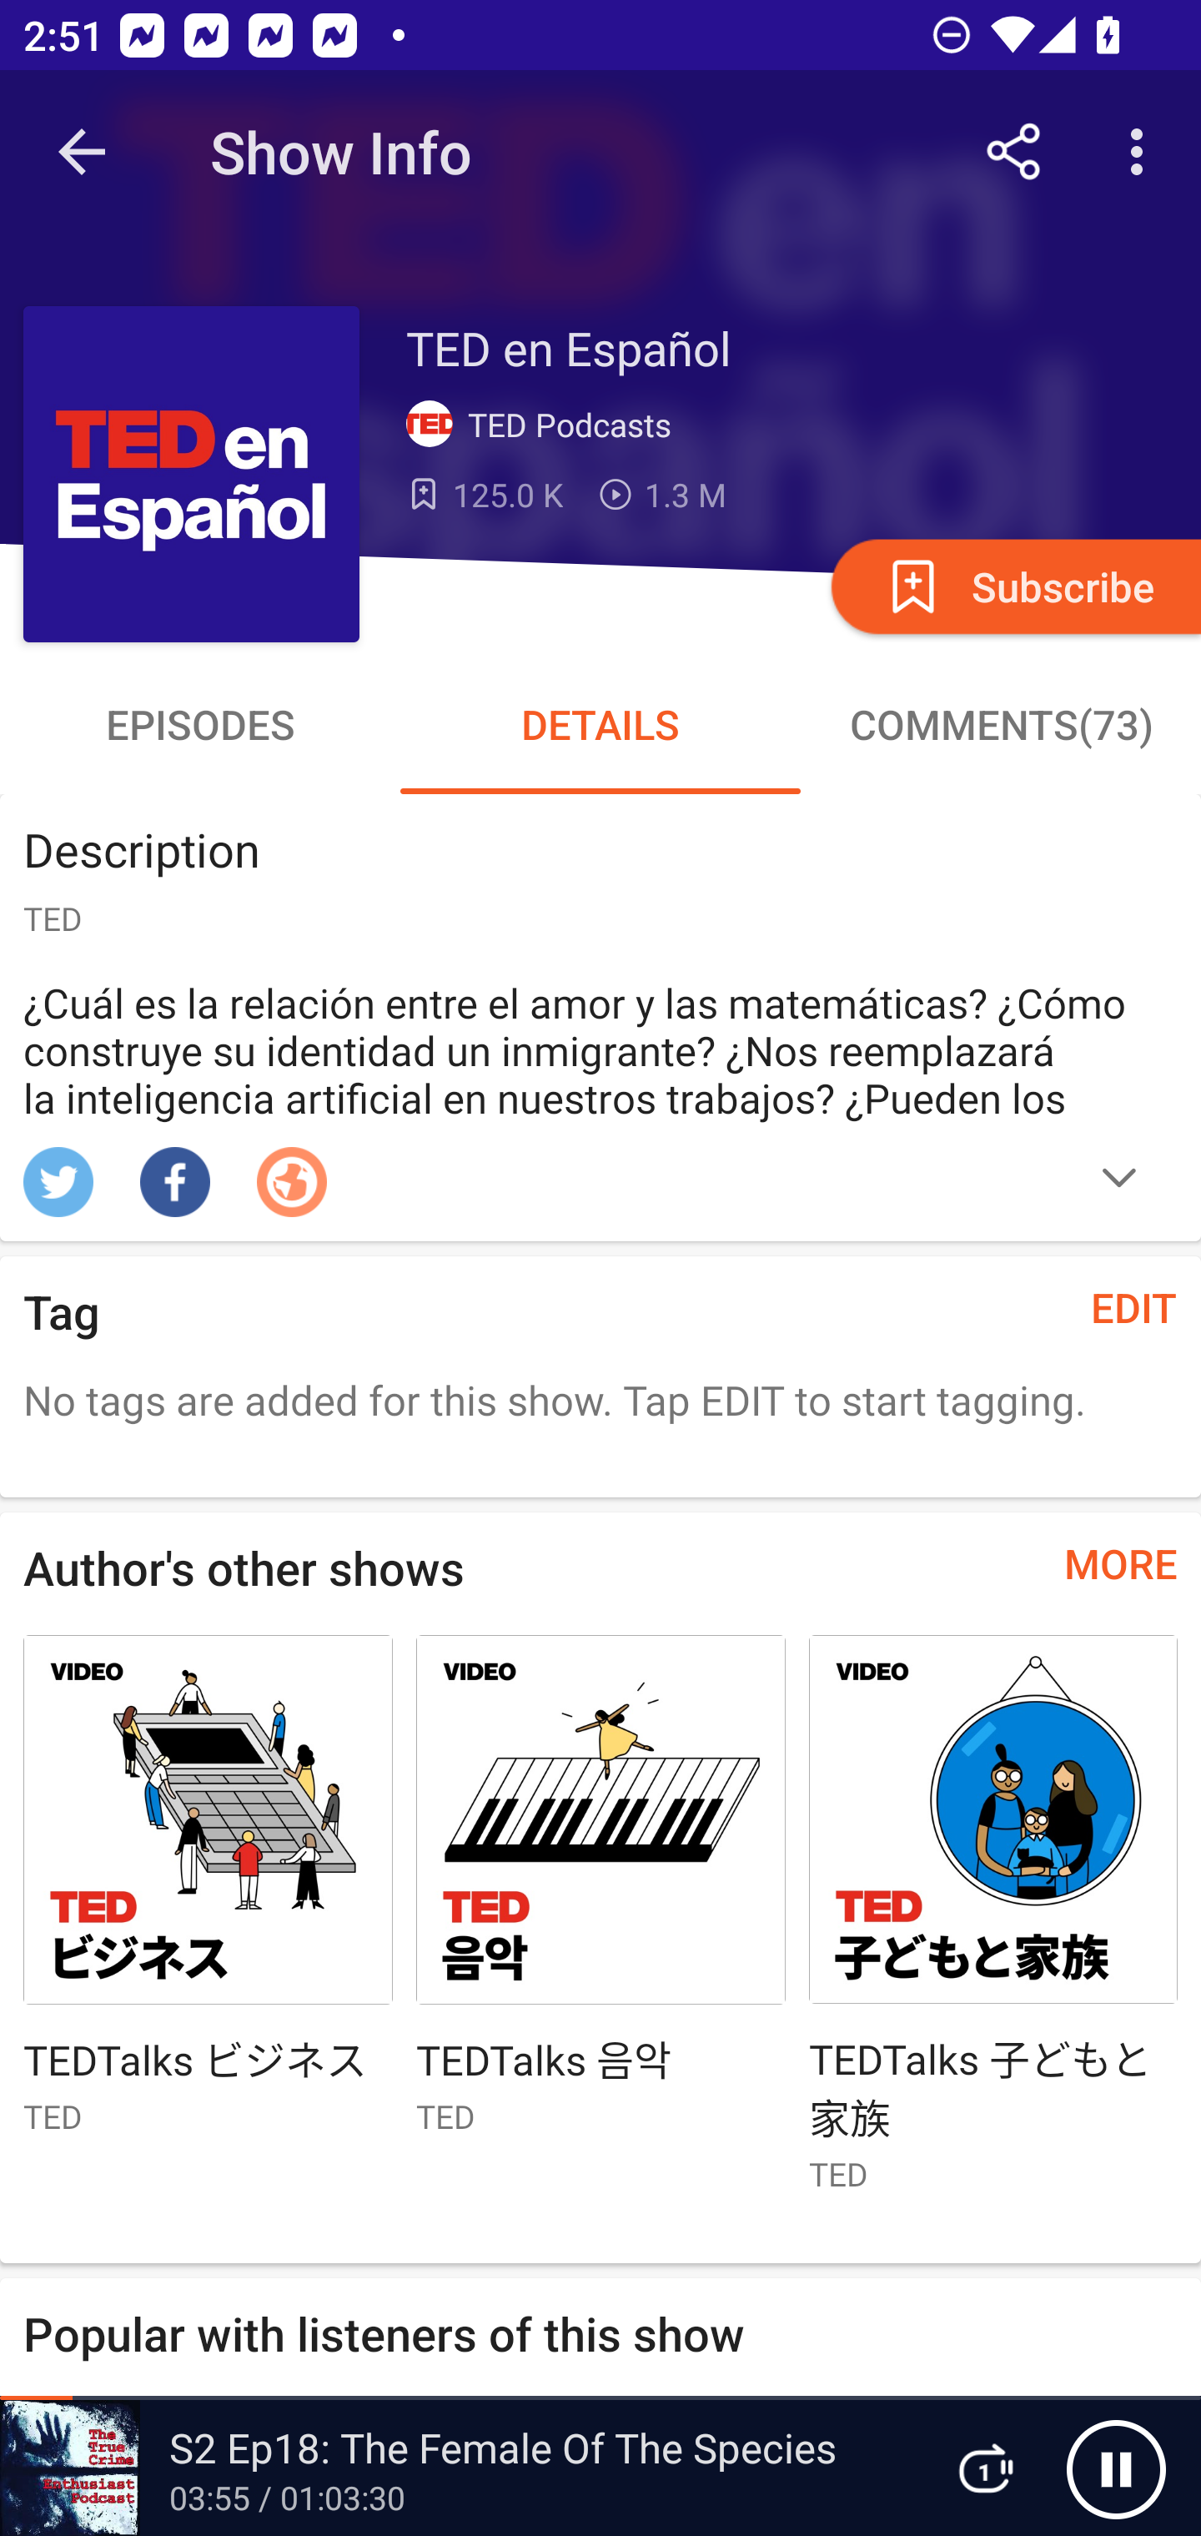 The height and width of the screenshot is (2536, 1201). What do you see at coordinates (545, 425) in the screenshot?
I see `TED Podcasts` at bounding box center [545, 425].